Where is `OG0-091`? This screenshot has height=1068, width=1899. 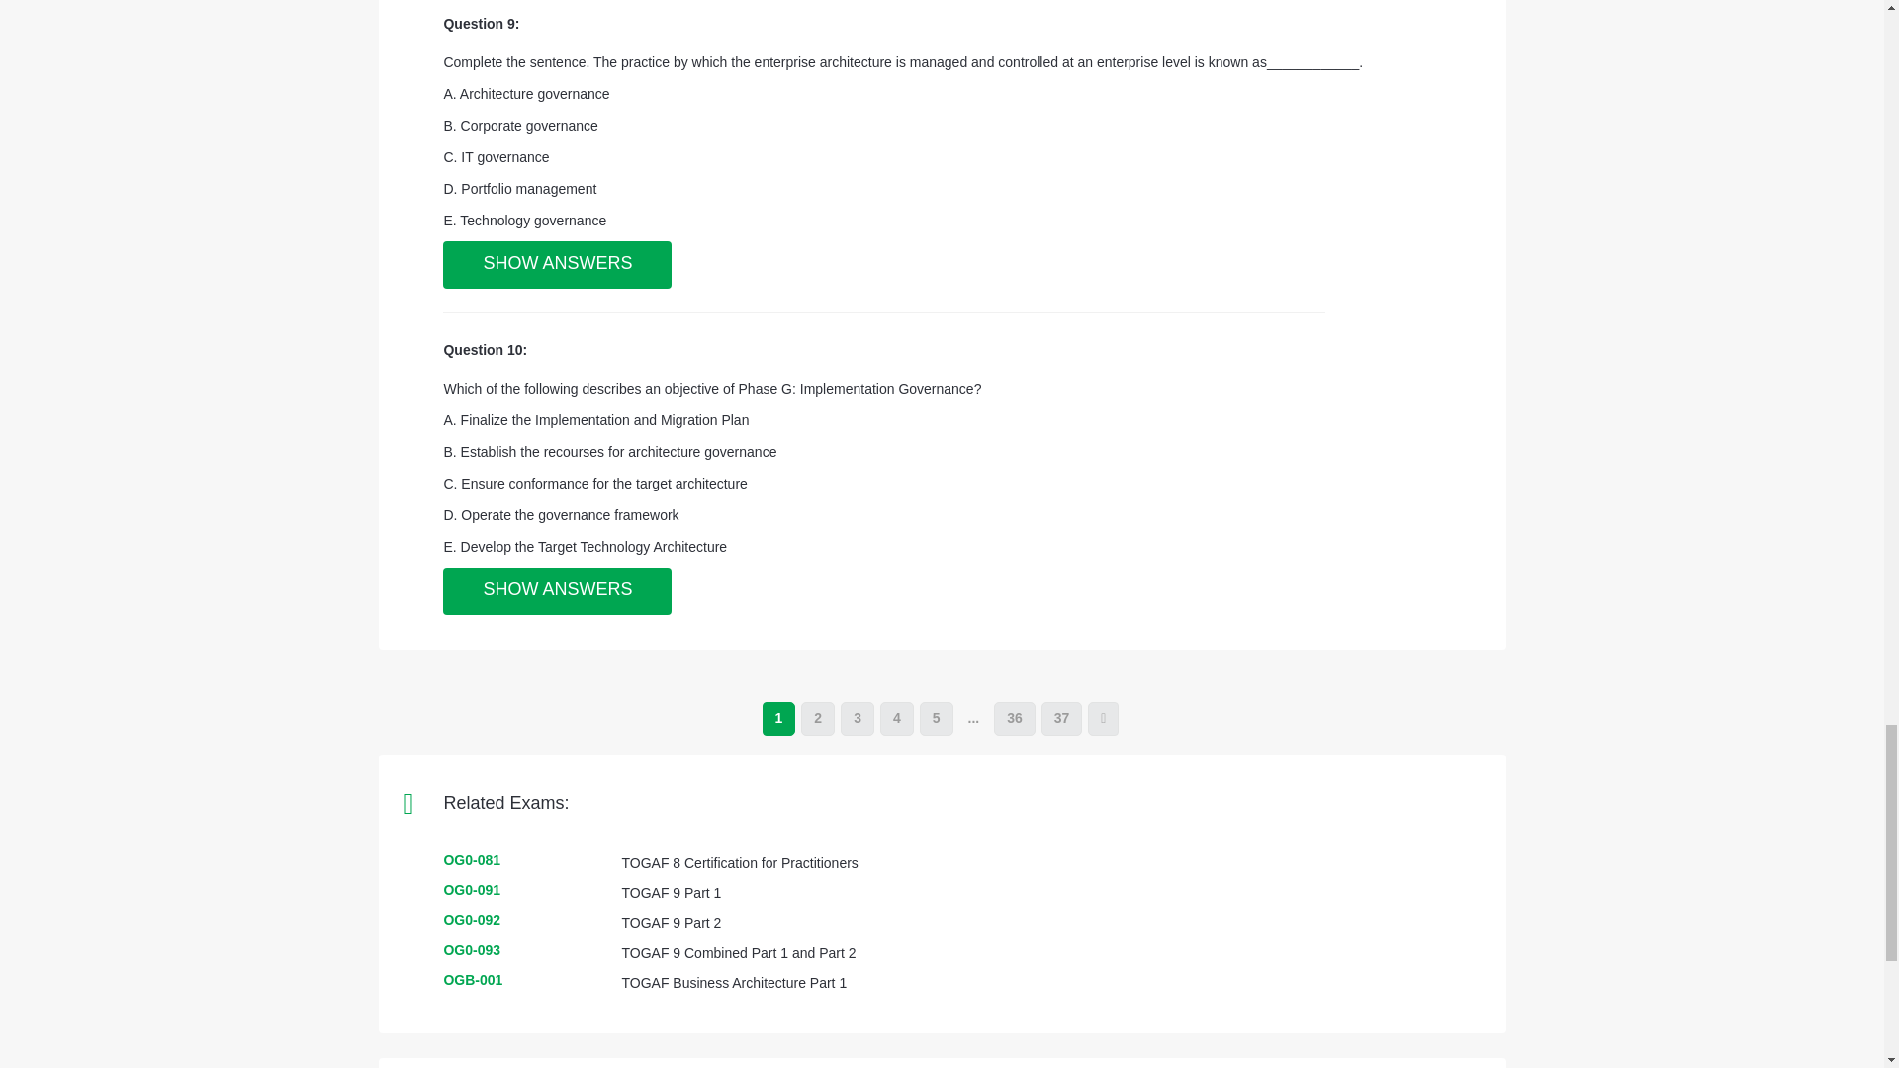 OG0-091 is located at coordinates (471, 890).